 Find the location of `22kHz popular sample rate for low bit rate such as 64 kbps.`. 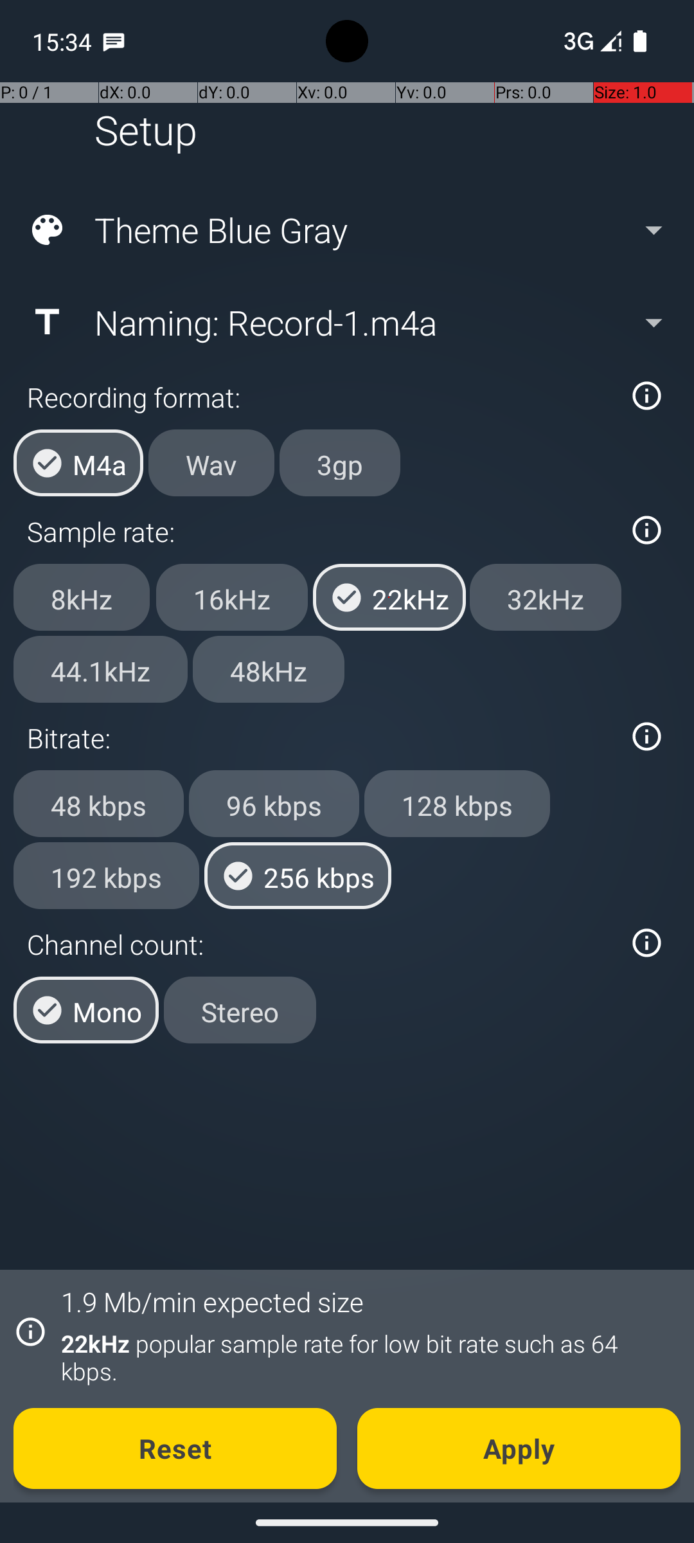

22kHz popular sample rate for low bit rate such as 64 kbps. is located at coordinates (364, 1357).